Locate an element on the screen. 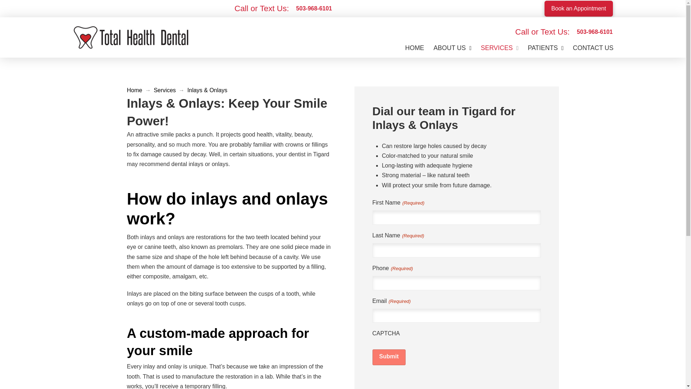 The height and width of the screenshot is (389, 691). 503-968-6101 is located at coordinates (314, 10).